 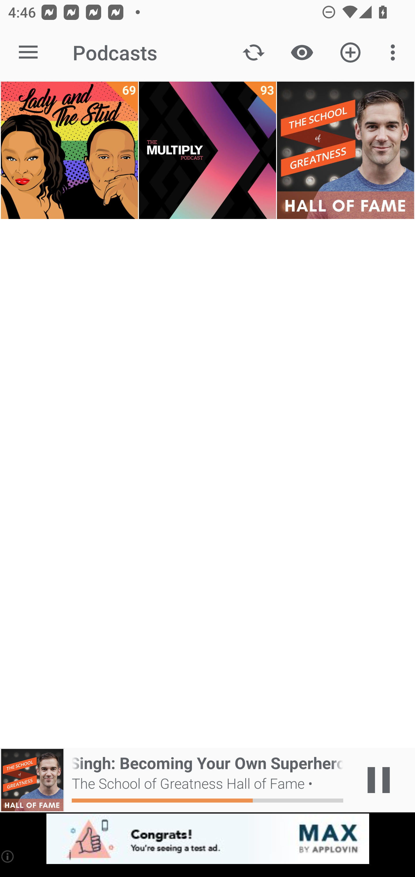 What do you see at coordinates (28, 53) in the screenshot?
I see `Open navigation sidebar` at bounding box center [28, 53].